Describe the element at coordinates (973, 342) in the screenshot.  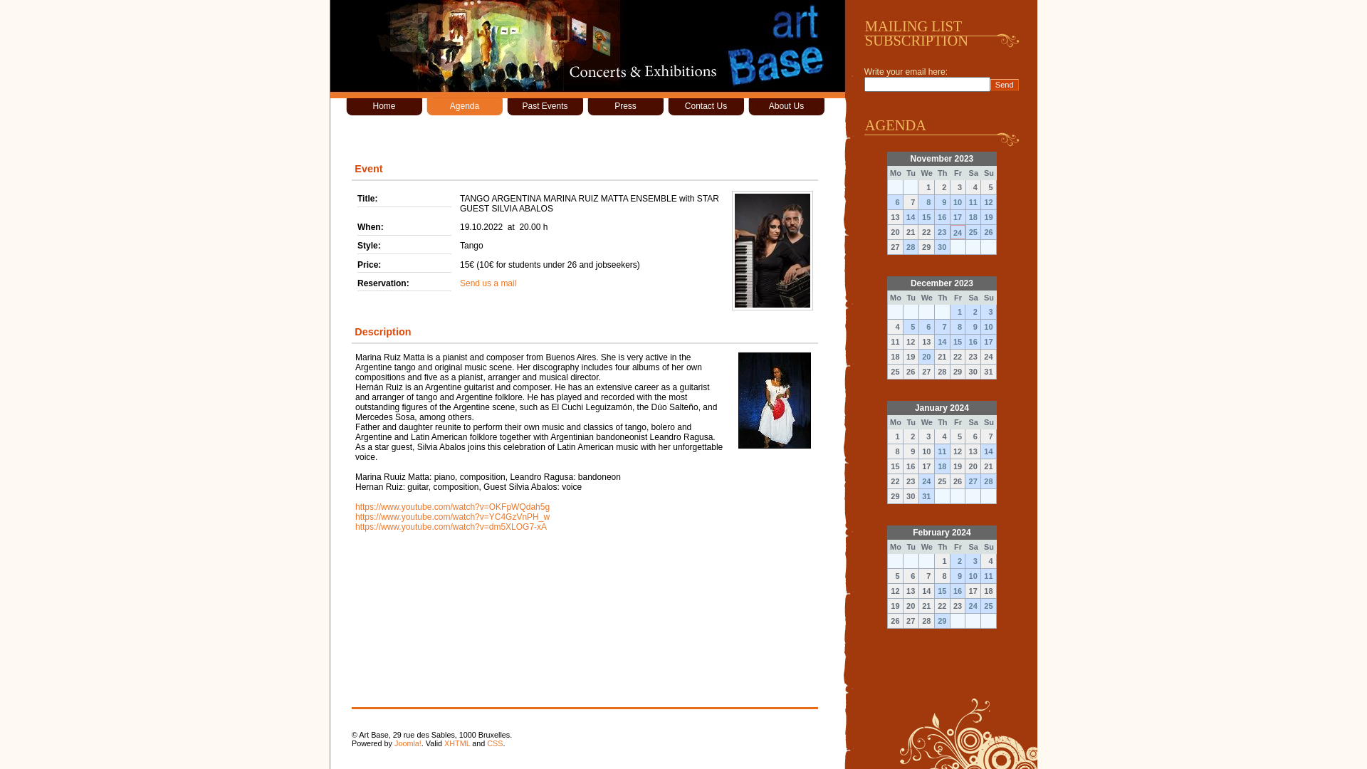
I see `16` at that location.